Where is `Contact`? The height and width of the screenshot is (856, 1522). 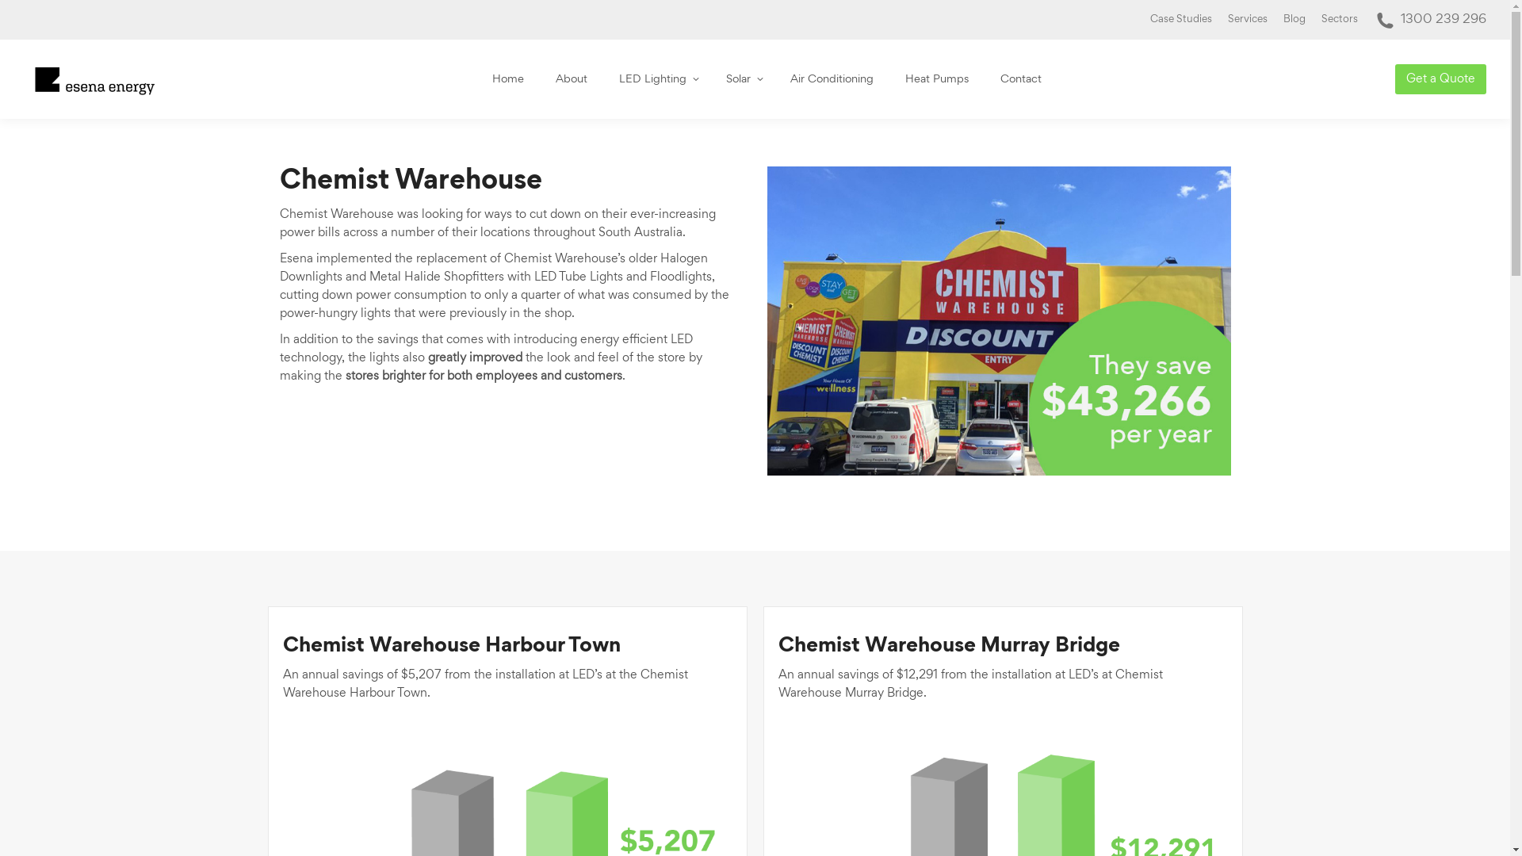
Contact is located at coordinates (1021, 79).